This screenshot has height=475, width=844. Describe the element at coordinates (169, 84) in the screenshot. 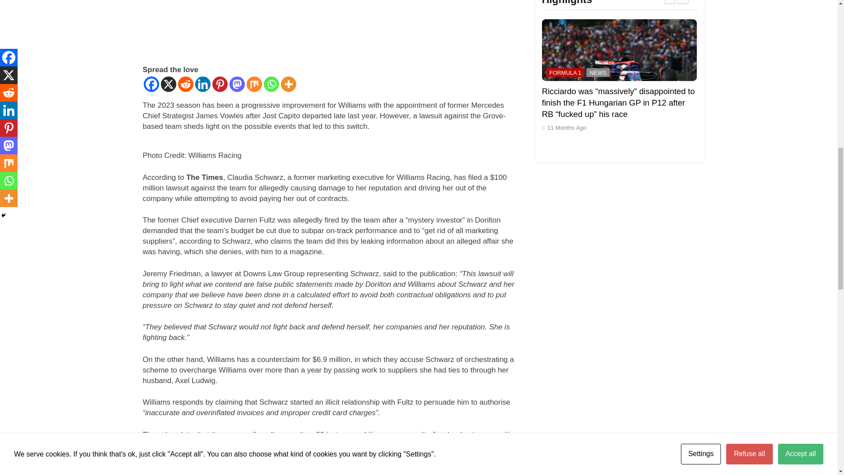

I see `X` at that location.